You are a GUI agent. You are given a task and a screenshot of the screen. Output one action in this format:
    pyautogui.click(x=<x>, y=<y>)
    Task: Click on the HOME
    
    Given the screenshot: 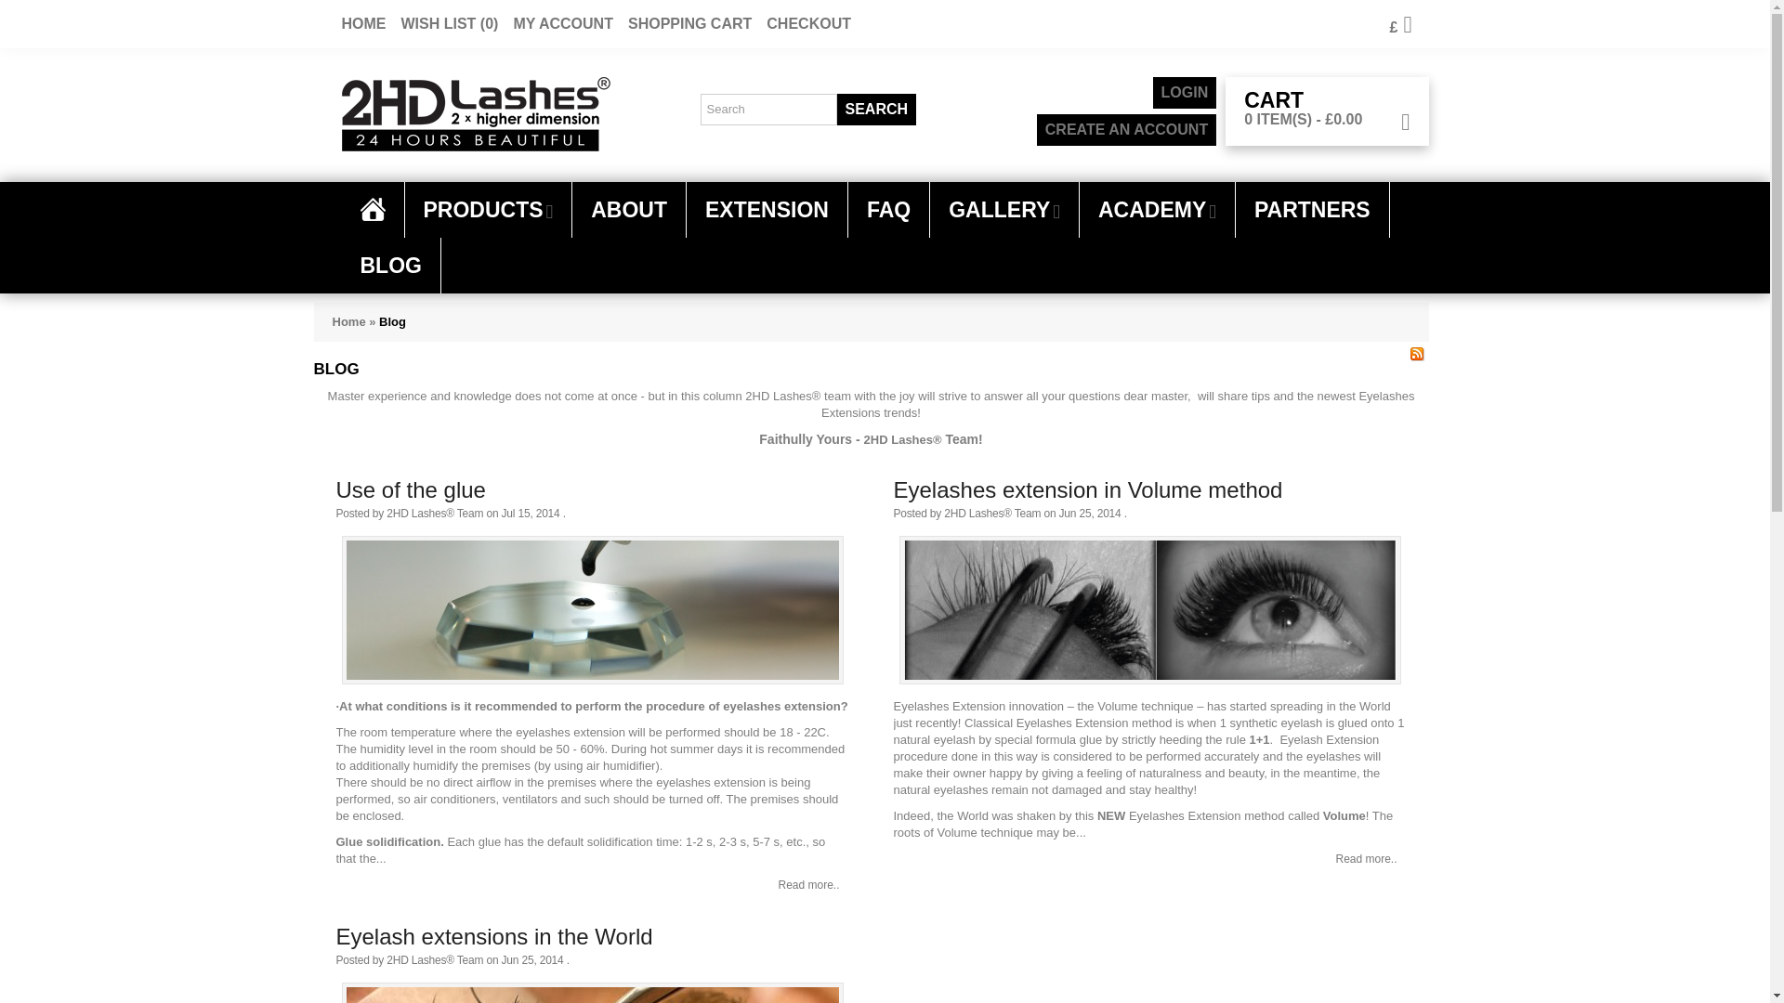 What is the action you would take?
    pyautogui.click(x=364, y=23)
    